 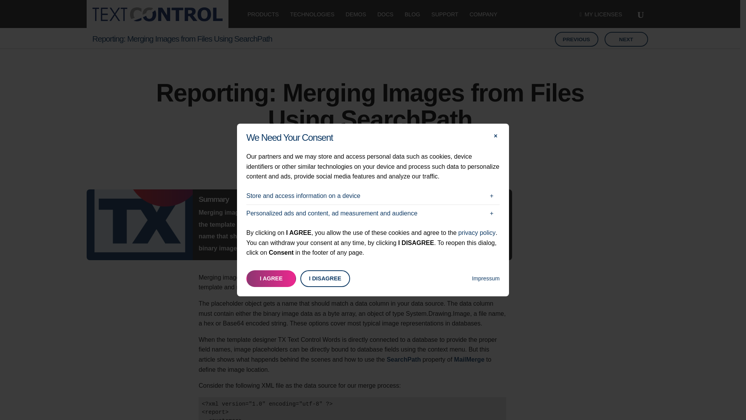 I want to click on COMPANY, so click(x=483, y=14).